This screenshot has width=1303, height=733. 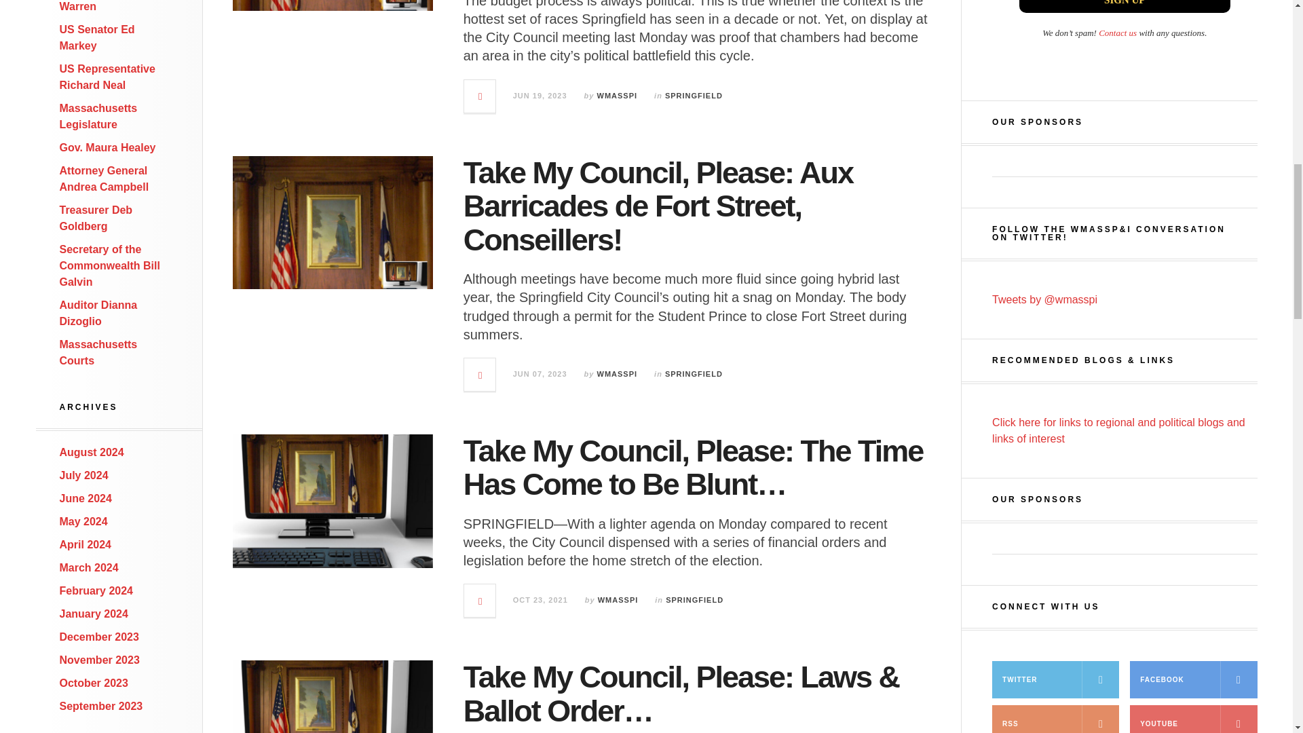 I want to click on Auditor Dianna Dizoglio, so click(x=99, y=312).